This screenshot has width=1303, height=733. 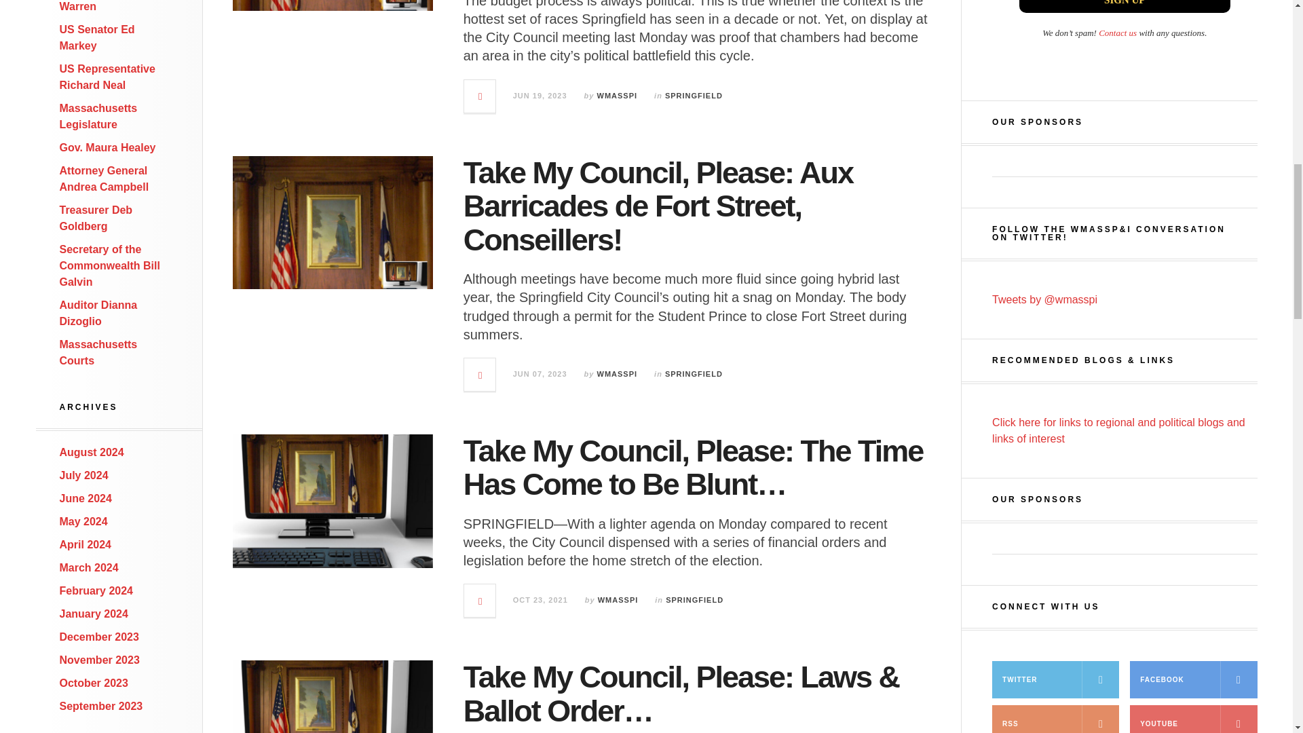 I want to click on Auditor Dianna Dizoglio, so click(x=99, y=312).